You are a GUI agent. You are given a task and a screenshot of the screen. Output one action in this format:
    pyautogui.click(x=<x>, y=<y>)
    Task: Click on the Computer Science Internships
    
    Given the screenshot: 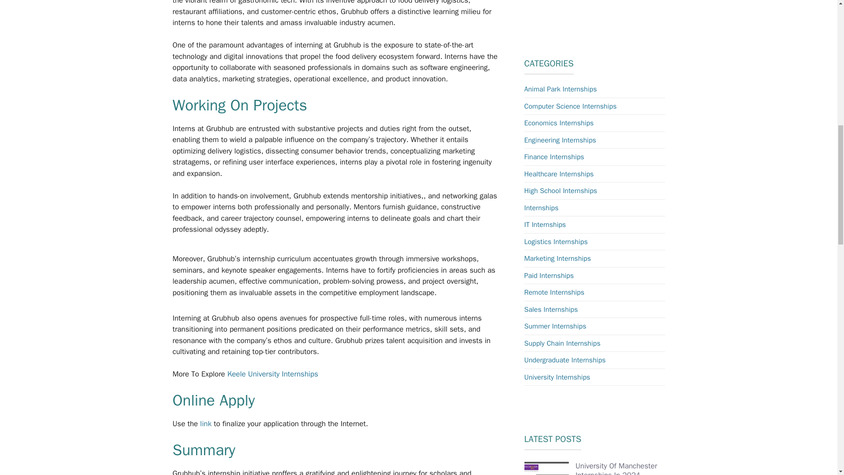 What is the action you would take?
    pyautogui.click(x=570, y=106)
    